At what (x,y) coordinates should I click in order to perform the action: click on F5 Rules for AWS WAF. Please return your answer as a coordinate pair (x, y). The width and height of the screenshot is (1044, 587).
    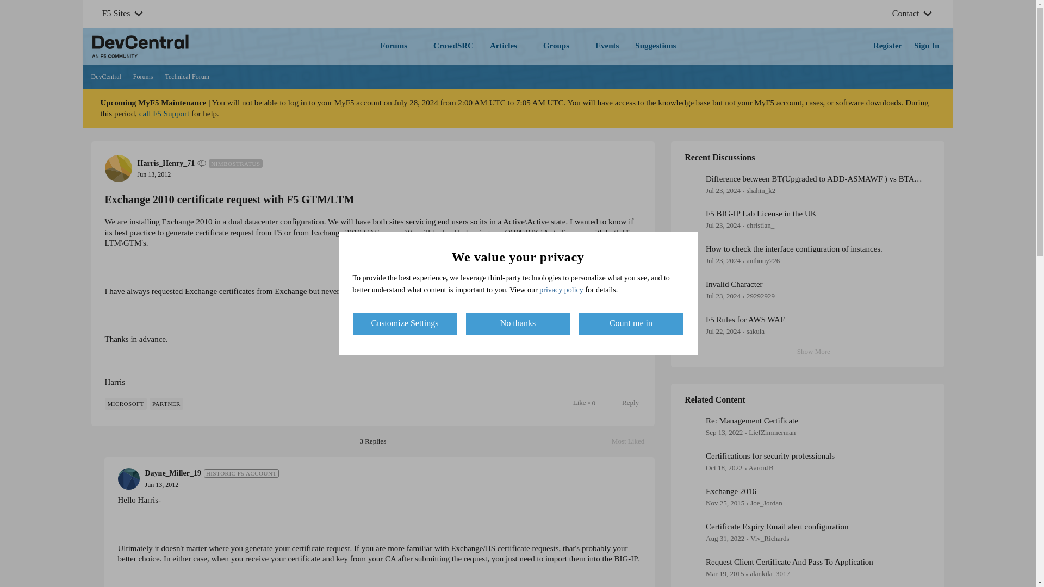
    Looking at the image, I should click on (724, 467).